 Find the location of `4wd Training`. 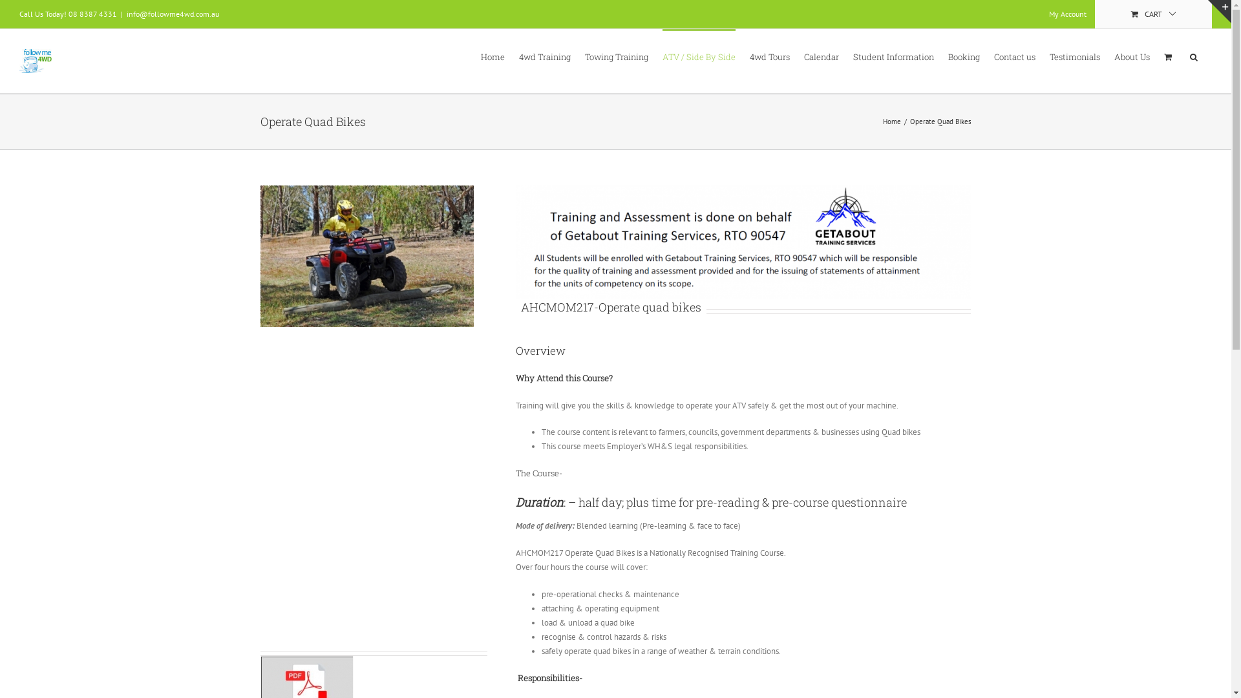

4wd Training is located at coordinates (545, 56).